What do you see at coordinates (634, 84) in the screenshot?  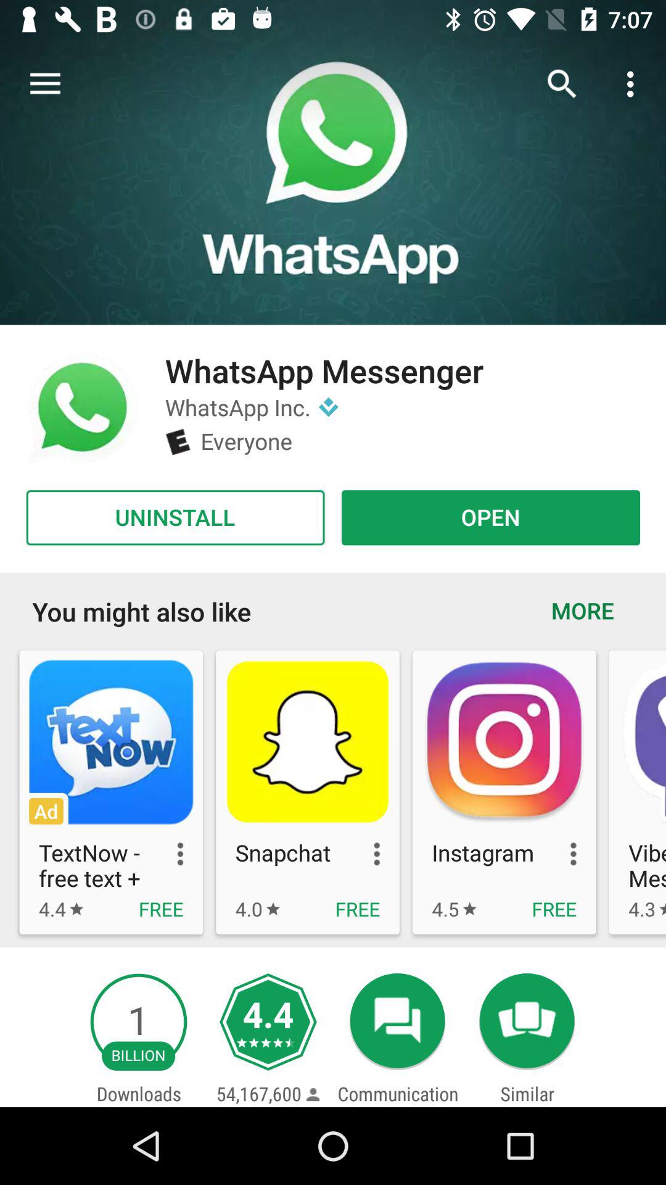 I see `click on the the customize and control option which is located at top right corner` at bounding box center [634, 84].